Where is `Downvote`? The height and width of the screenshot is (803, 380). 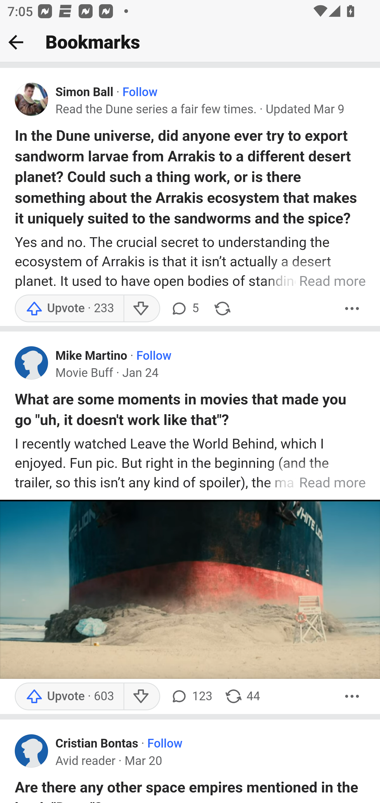 Downvote is located at coordinates (141, 696).